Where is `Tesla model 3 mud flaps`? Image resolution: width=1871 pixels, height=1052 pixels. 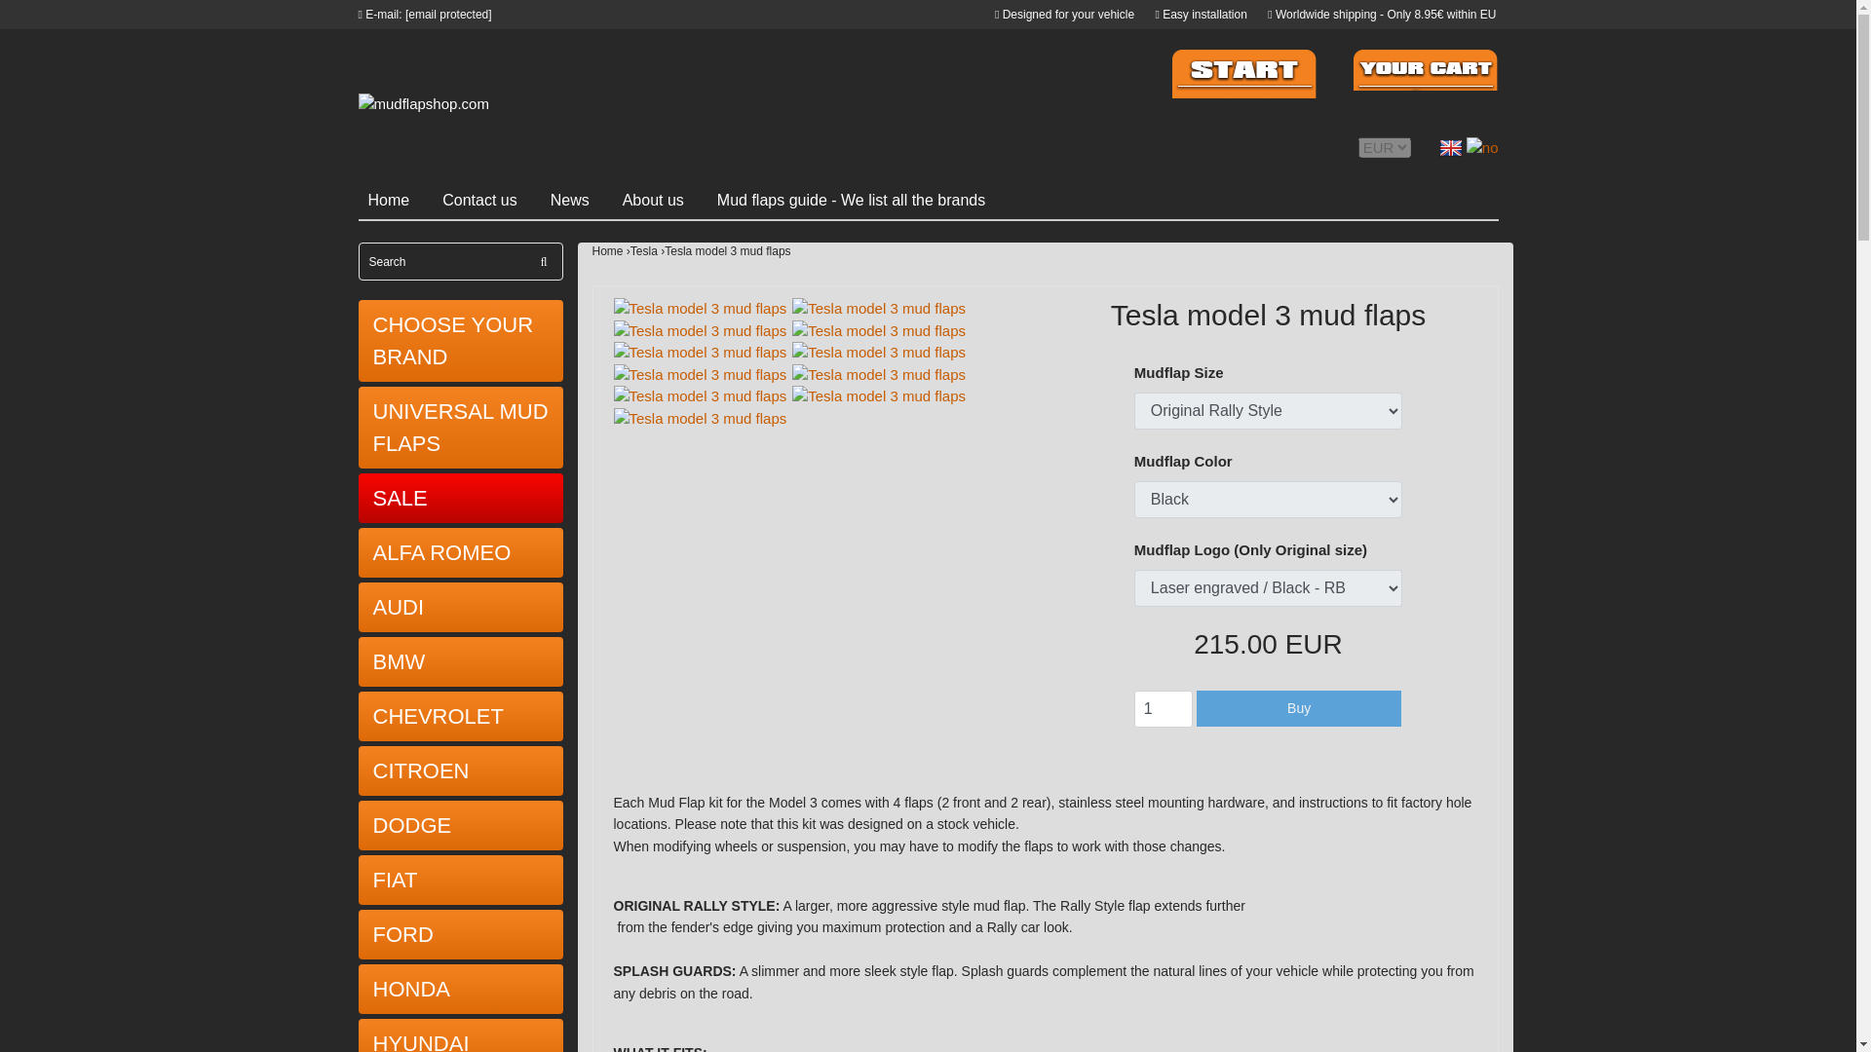 Tesla model 3 mud flaps is located at coordinates (700, 375).